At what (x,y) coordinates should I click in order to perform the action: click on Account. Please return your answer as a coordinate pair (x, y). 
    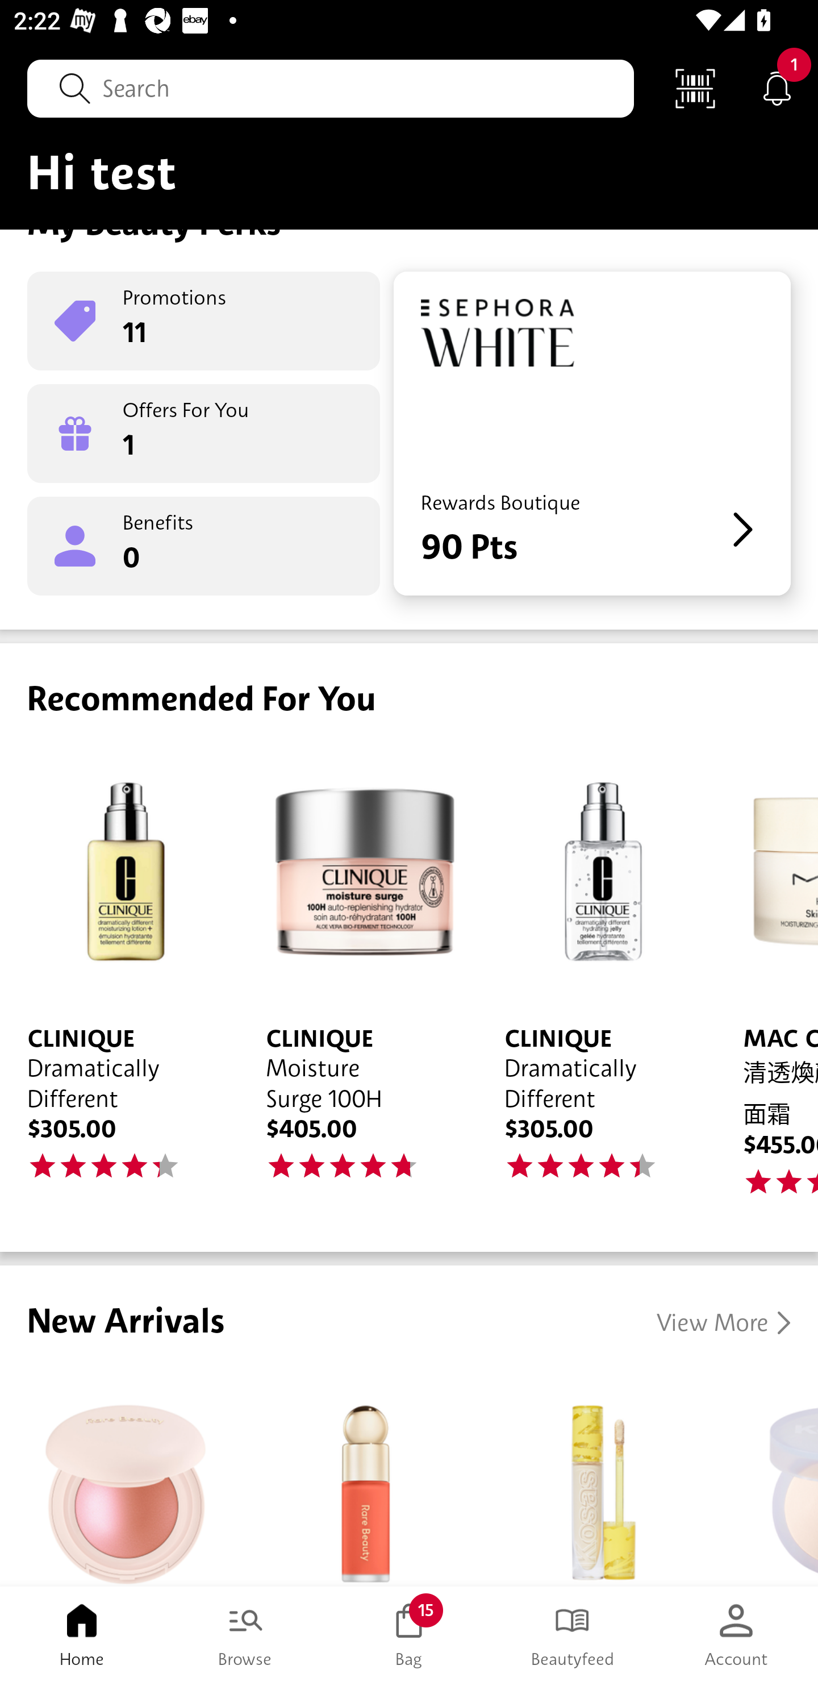
    Looking at the image, I should click on (736, 1634).